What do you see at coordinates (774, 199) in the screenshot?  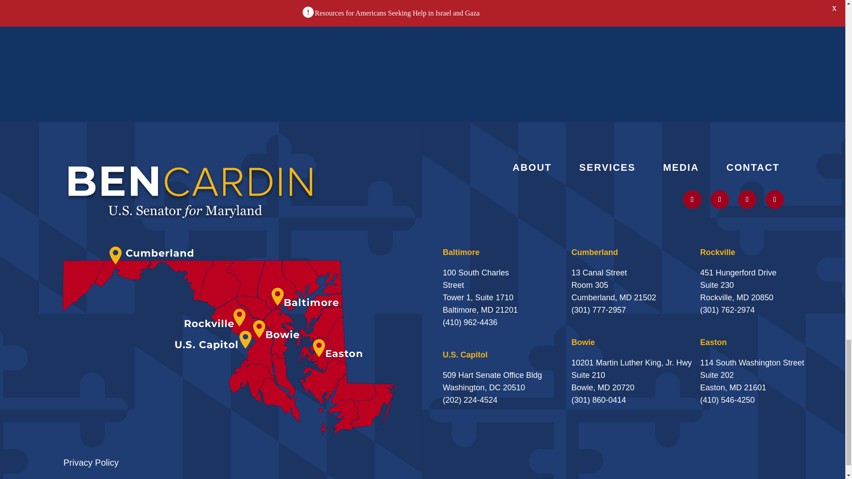 I see `Follow on Facebook` at bounding box center [774, 199].